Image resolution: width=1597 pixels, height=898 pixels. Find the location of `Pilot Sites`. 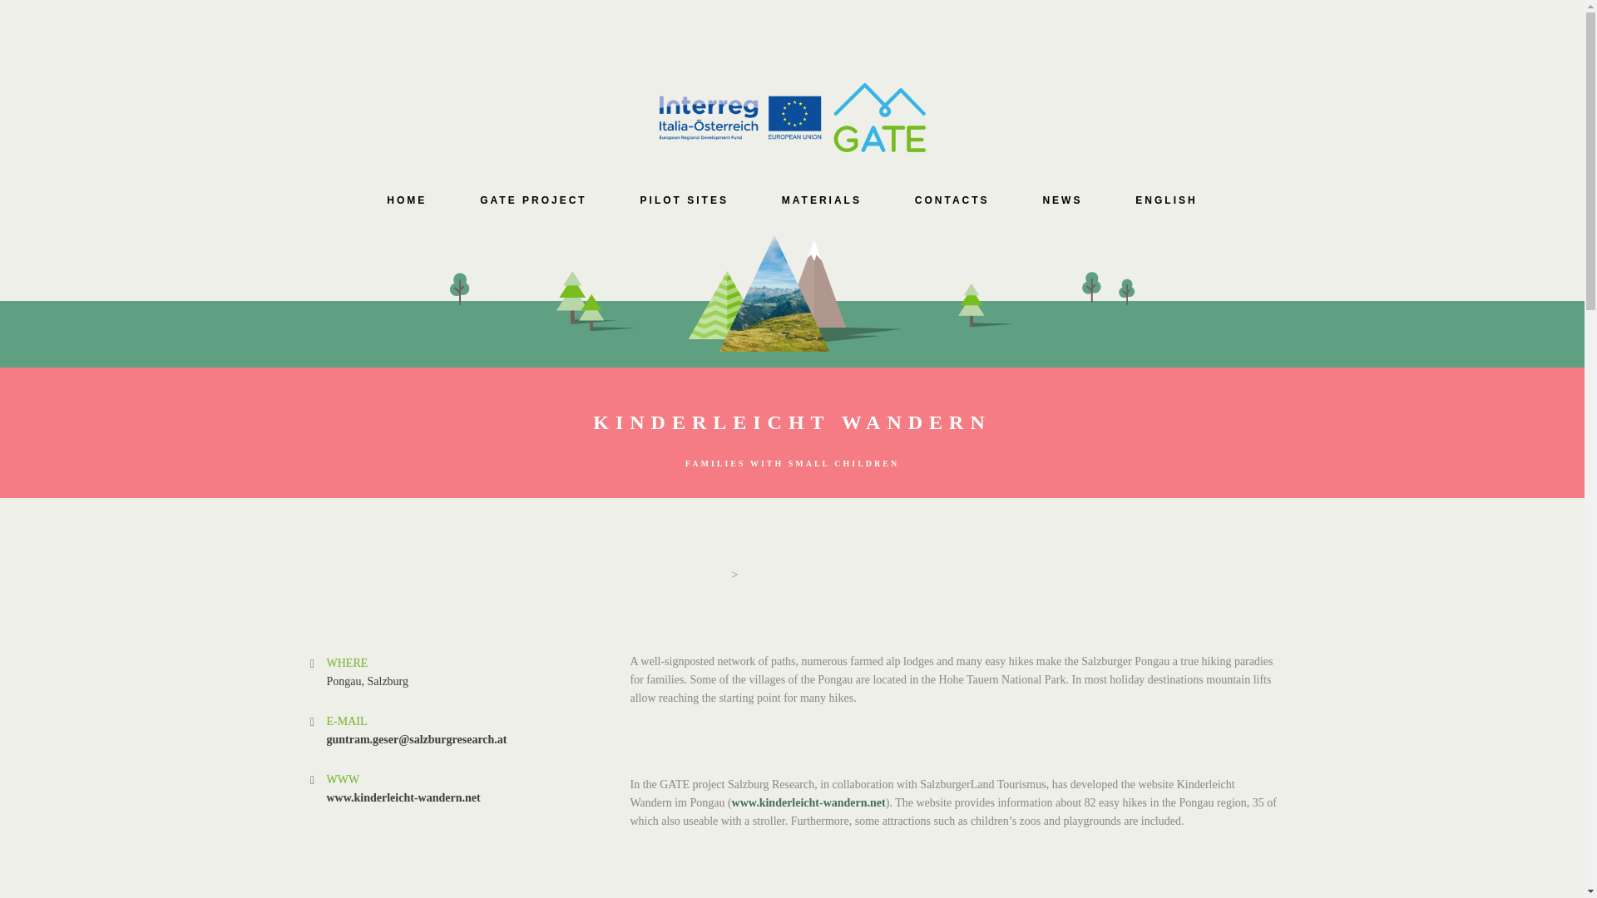

Pilot Sites is located at coordinates (684, 200).